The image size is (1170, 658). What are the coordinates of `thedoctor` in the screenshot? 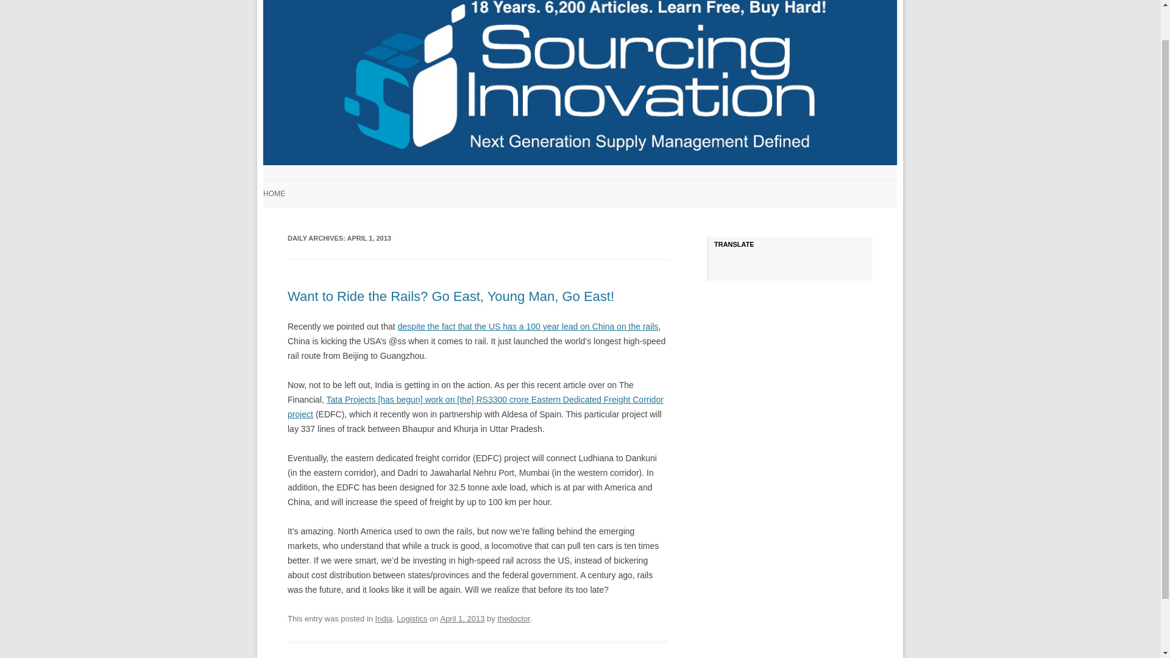 It's located at (513, 618).